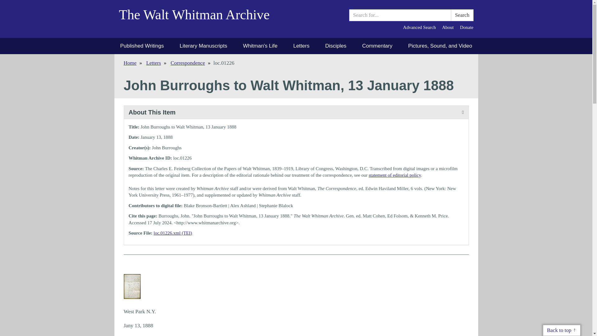 This screenshot has width=597, height=336. I want to click on About This Item, so click(296, 113).